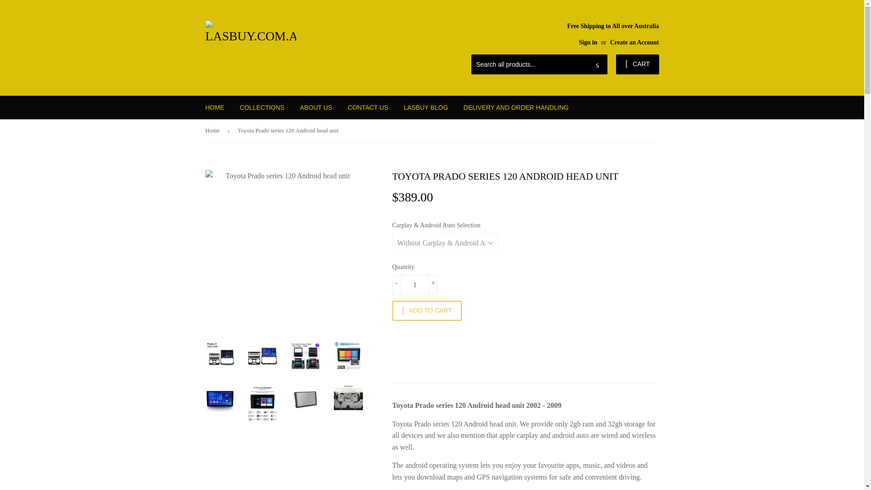 The width and height of the screenshot is (871, 490). Describe the element at coordinates (367, 107) in the screenshot. I see `CONTACT US` at that location.